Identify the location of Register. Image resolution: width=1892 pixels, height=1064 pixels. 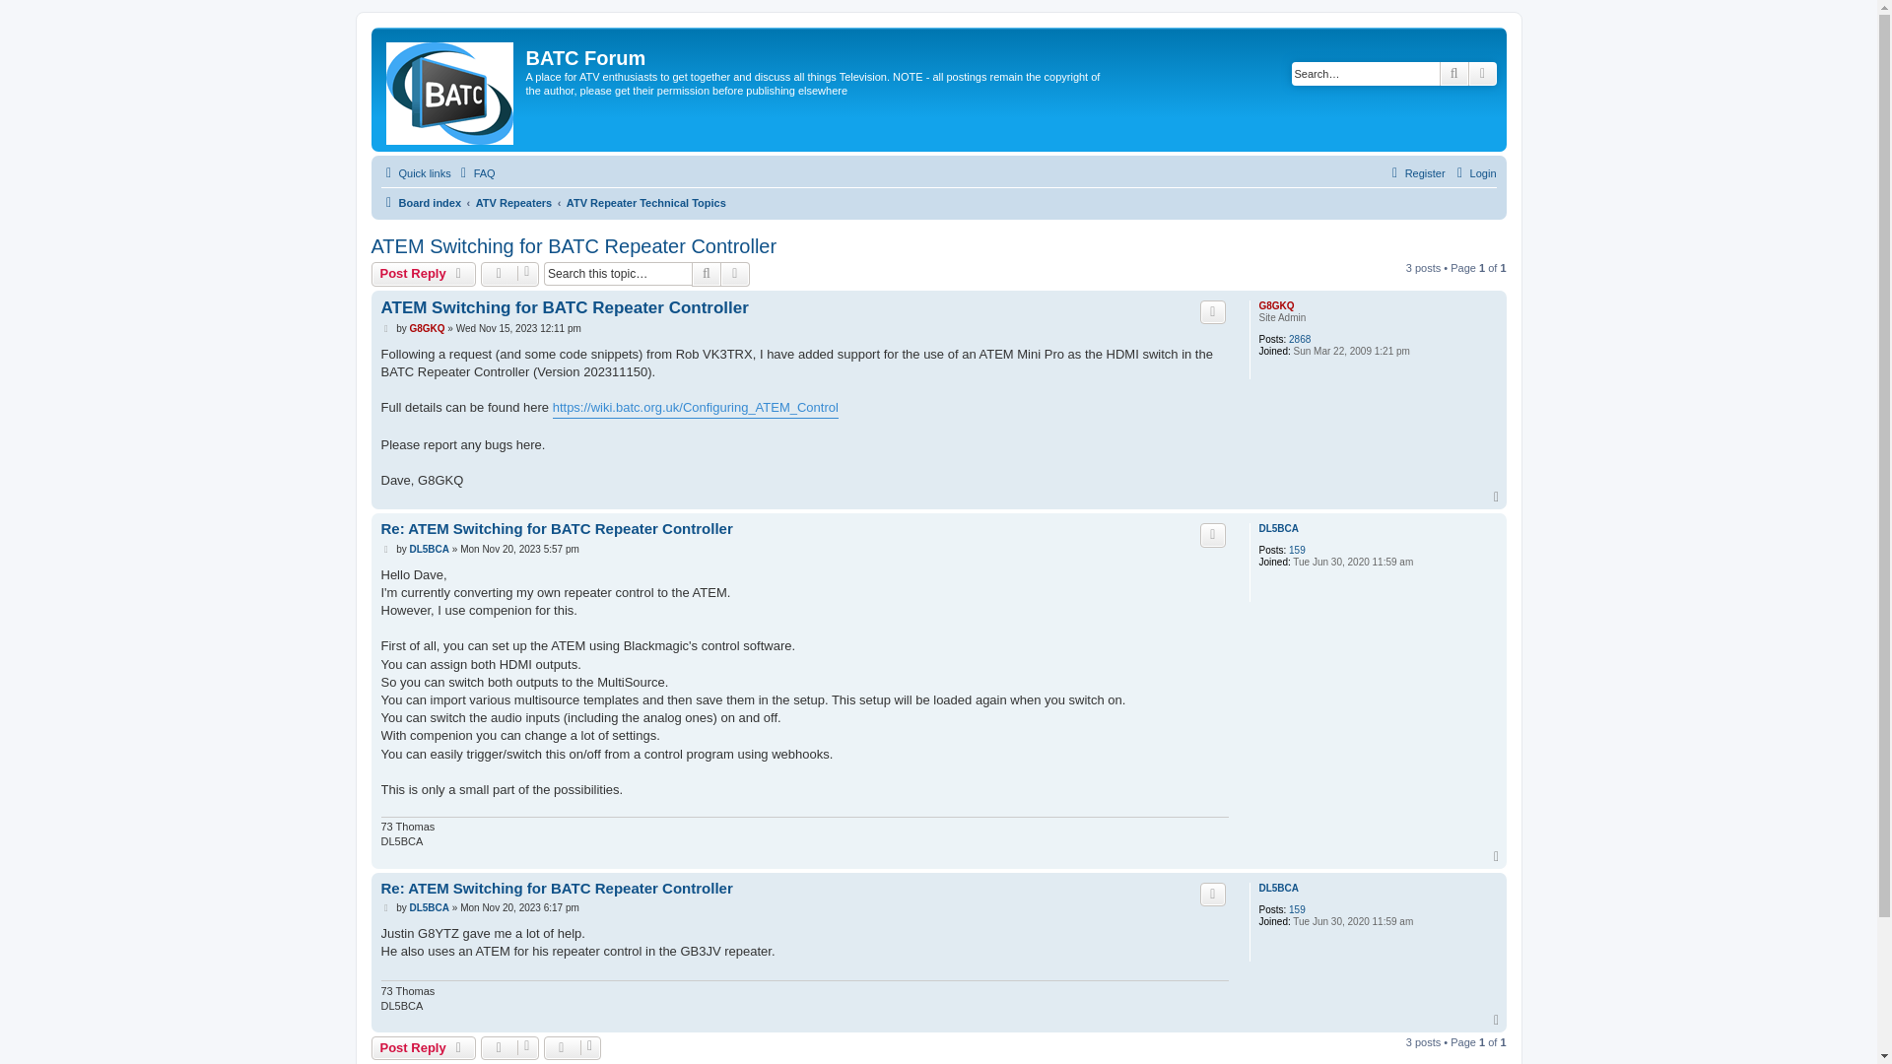
(1415, 173).